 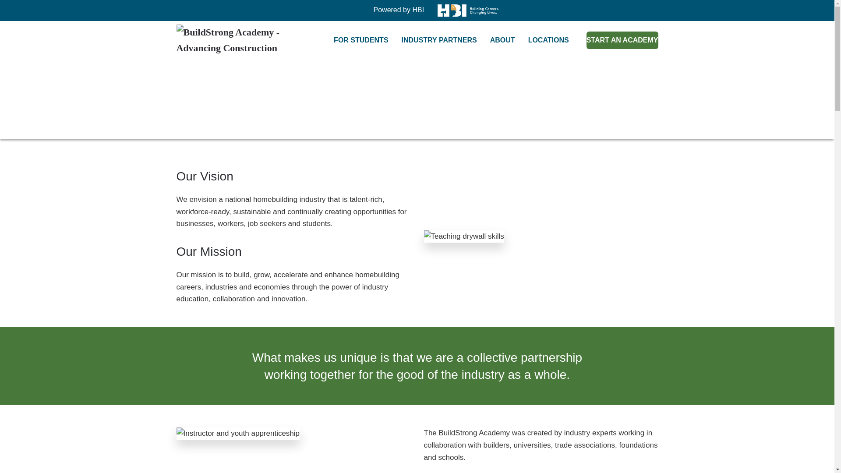 I want to click on HBI, so click(x=418, y=10).